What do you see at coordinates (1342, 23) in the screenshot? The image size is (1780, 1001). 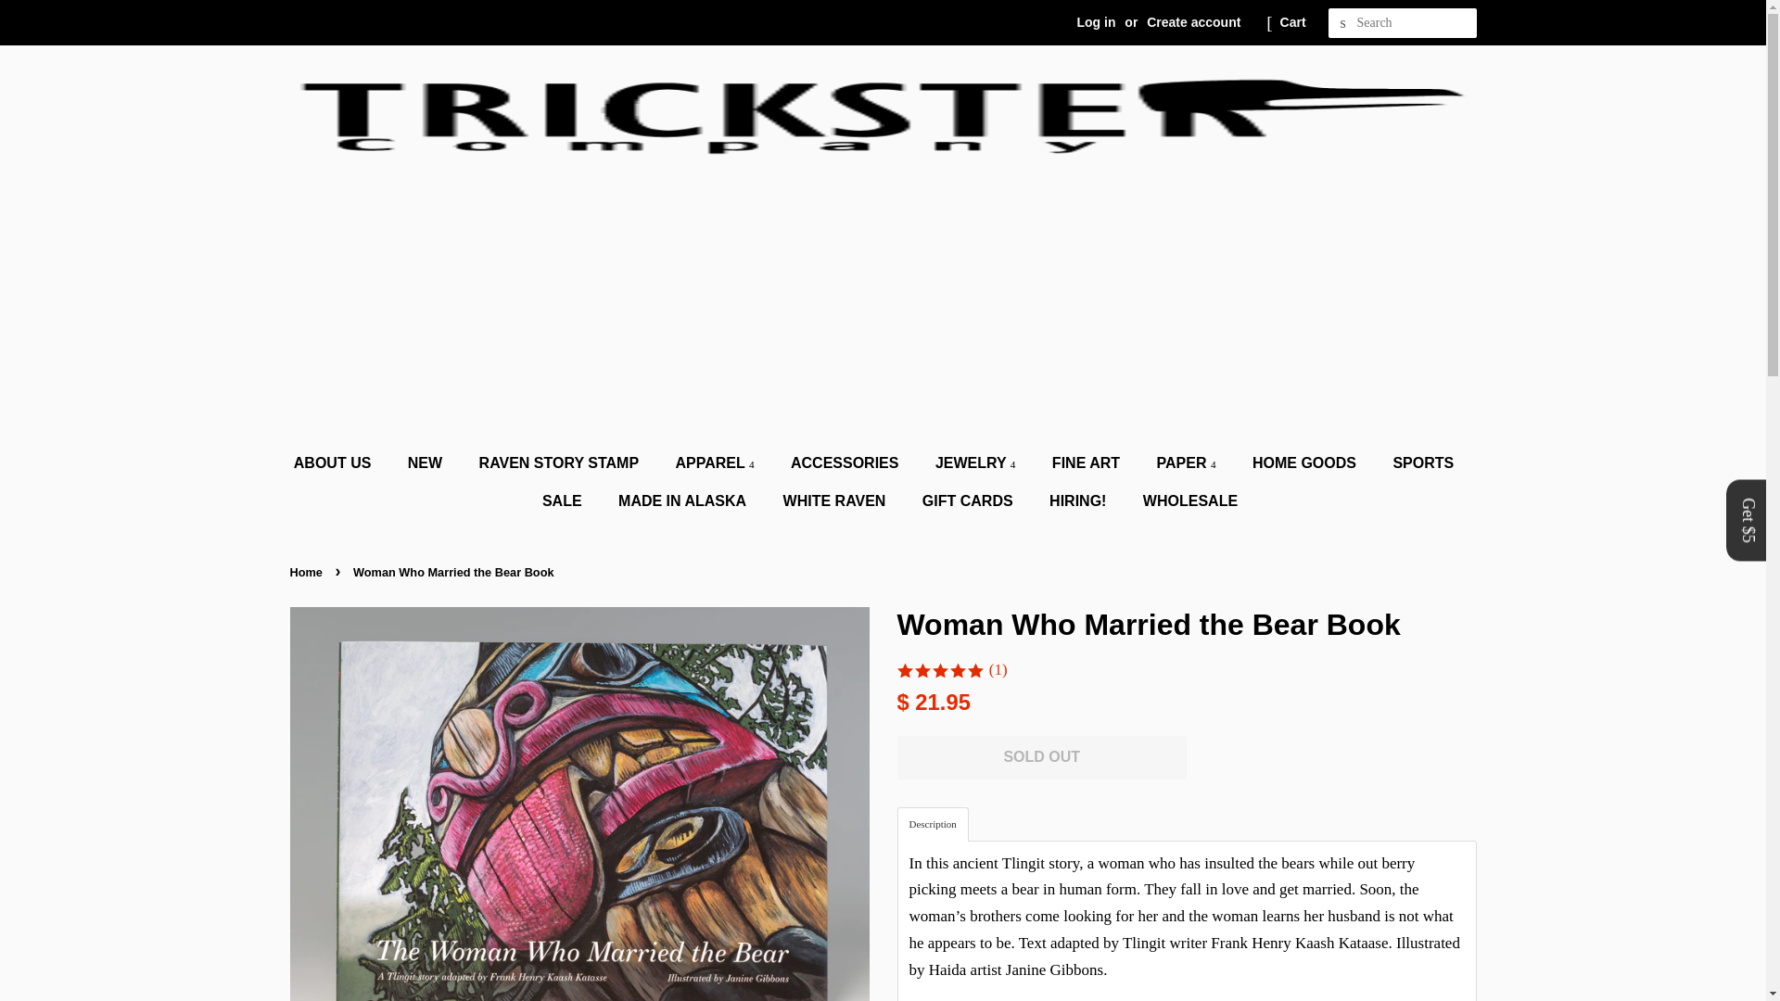 I see `SEARCH` at bounding box center [1342, 23].